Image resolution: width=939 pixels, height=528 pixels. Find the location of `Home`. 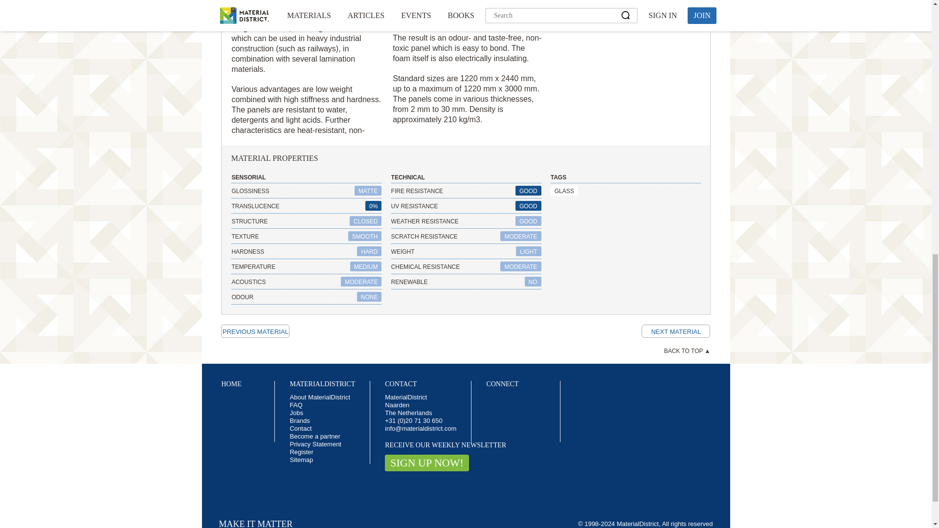

Home is located at coordinates (231, 383).